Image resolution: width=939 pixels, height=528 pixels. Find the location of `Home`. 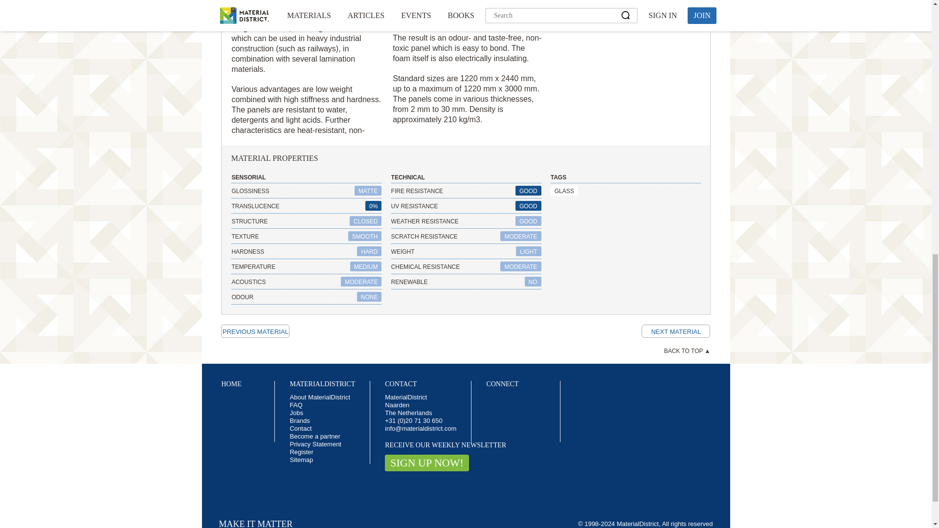

Home is located at coordinates (231, 383).